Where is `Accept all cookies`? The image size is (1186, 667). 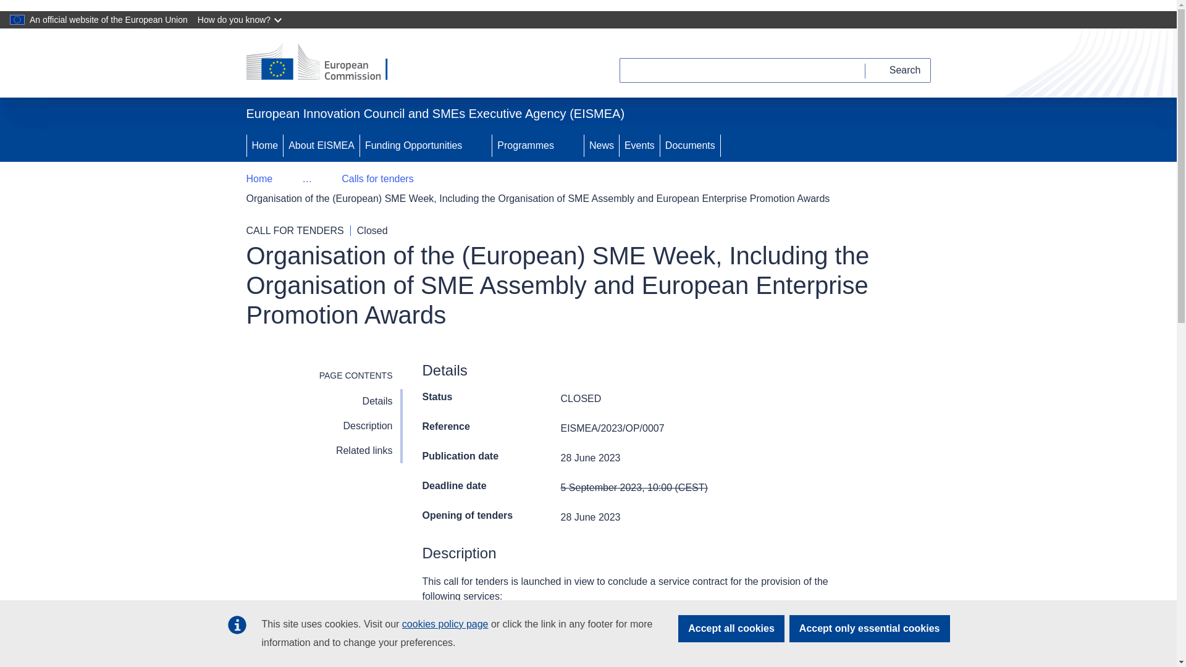
Accept all cookies is located at coordinates (731, 629).